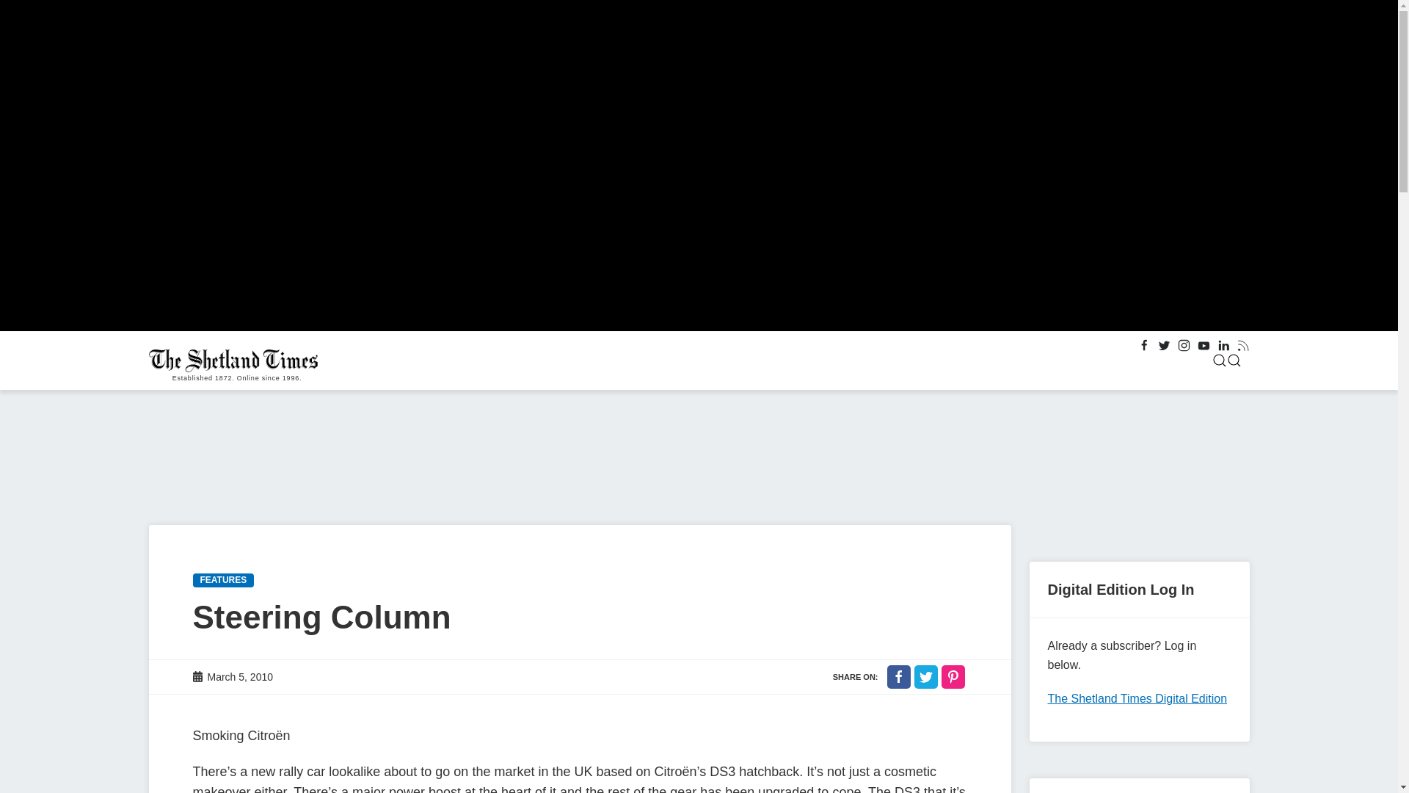 This screenshot has height=793, width=1409. Describe the element at coordinates (1137, 698) in the screenshot. I see `The Shetland Times Digital Edition` at that location.